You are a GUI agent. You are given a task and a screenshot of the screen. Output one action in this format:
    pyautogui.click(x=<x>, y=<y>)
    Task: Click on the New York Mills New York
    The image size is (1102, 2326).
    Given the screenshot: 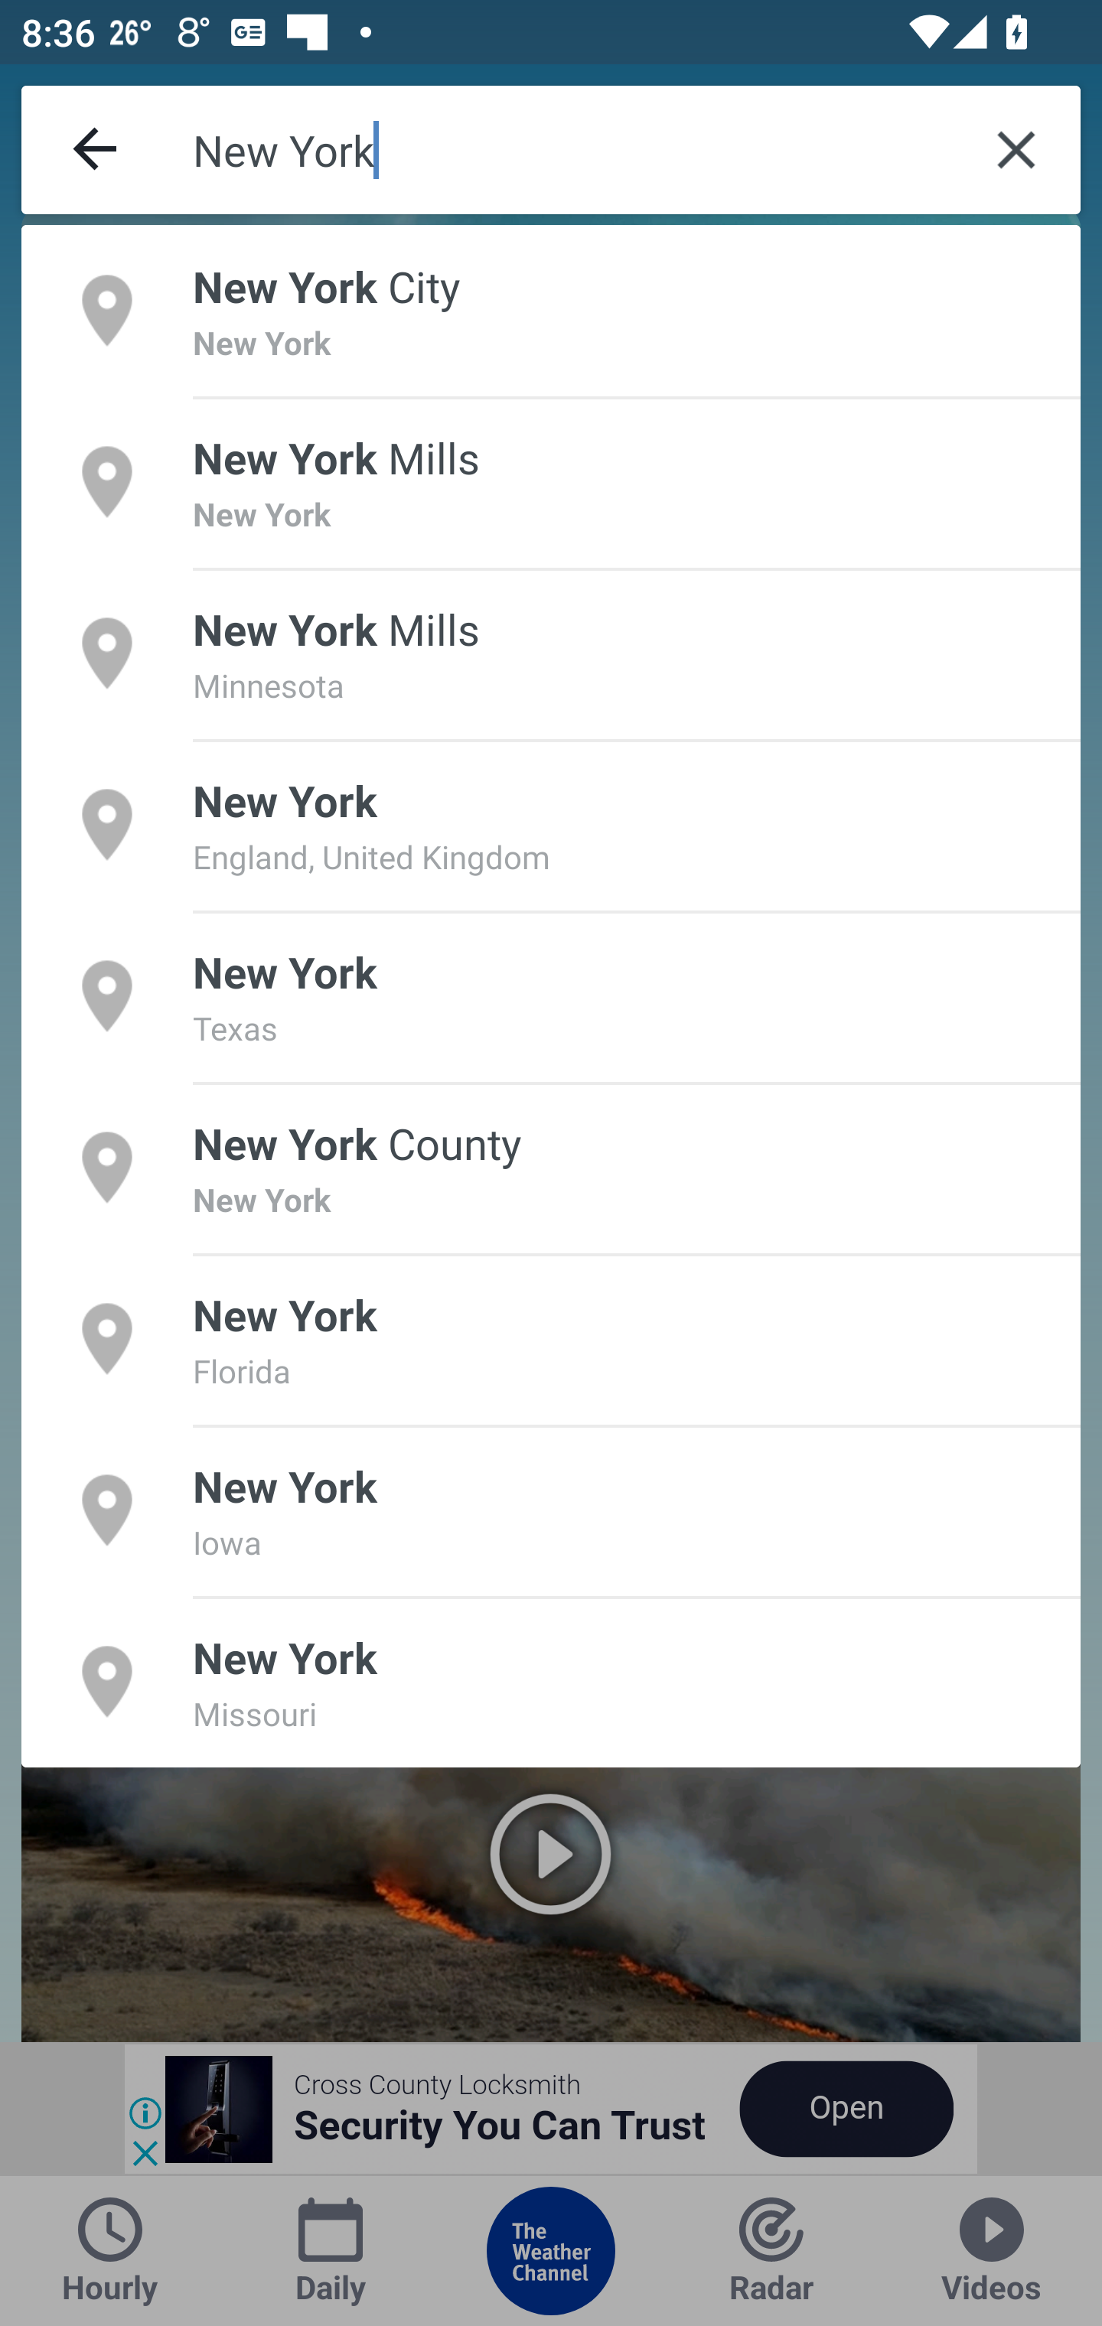 What is the action you would take?
    pyautogui.click(x=551, y=481)
    